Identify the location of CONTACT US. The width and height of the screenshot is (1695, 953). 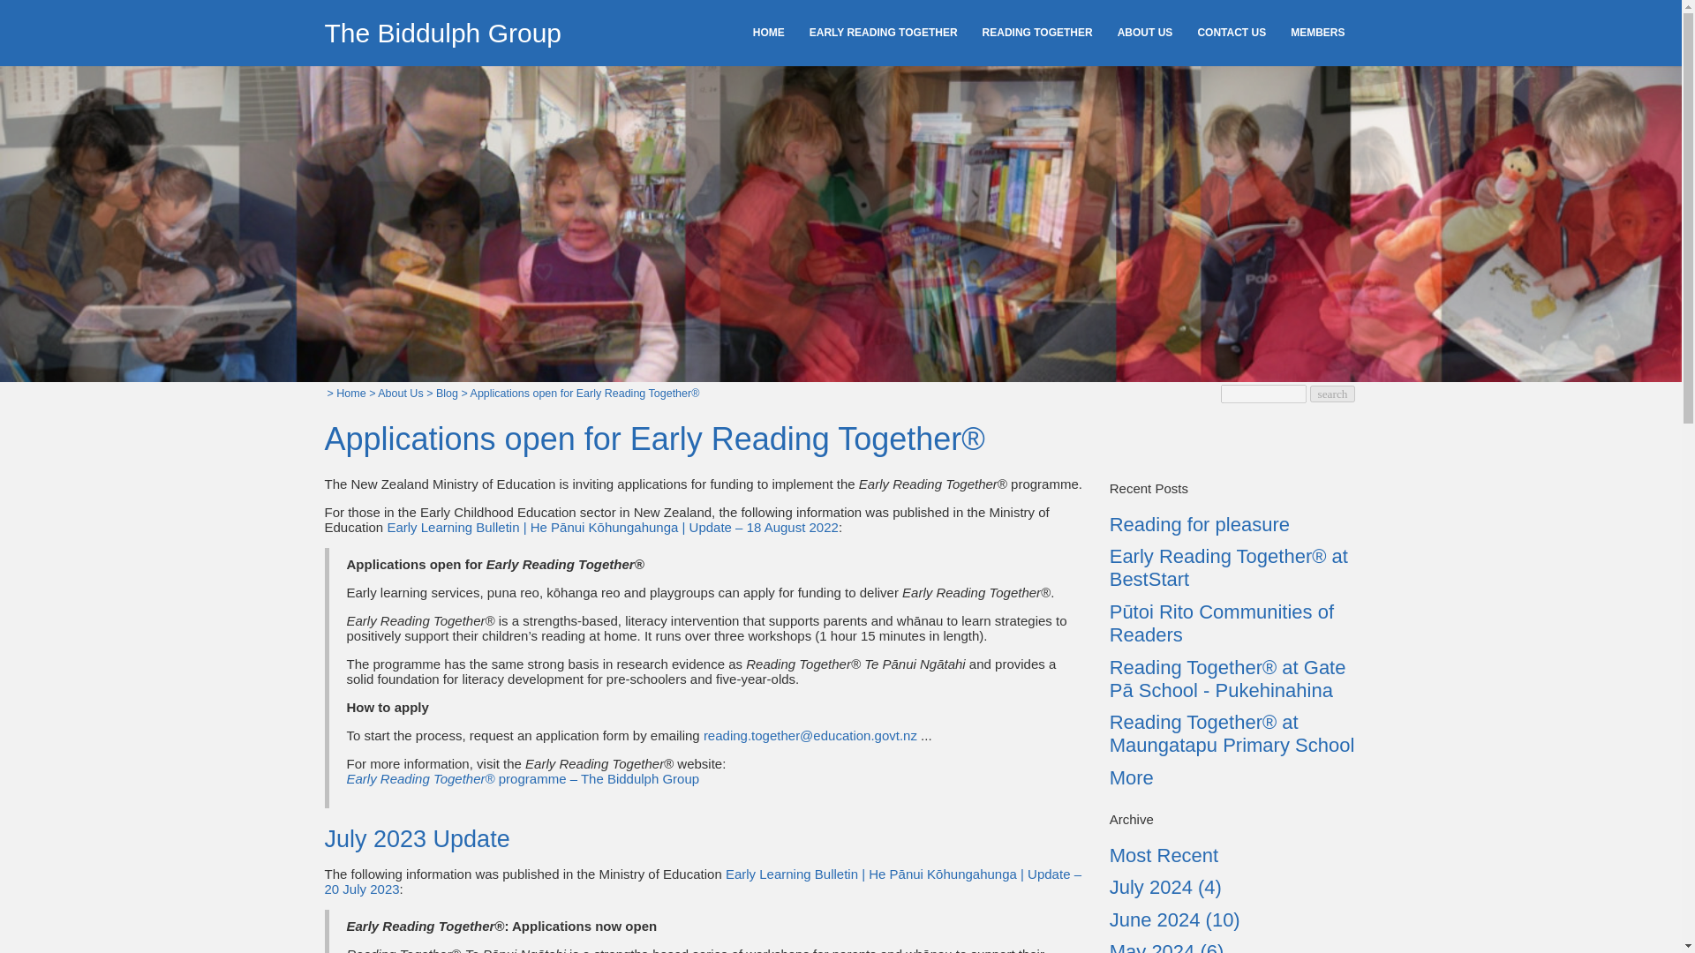
(1231, 33).